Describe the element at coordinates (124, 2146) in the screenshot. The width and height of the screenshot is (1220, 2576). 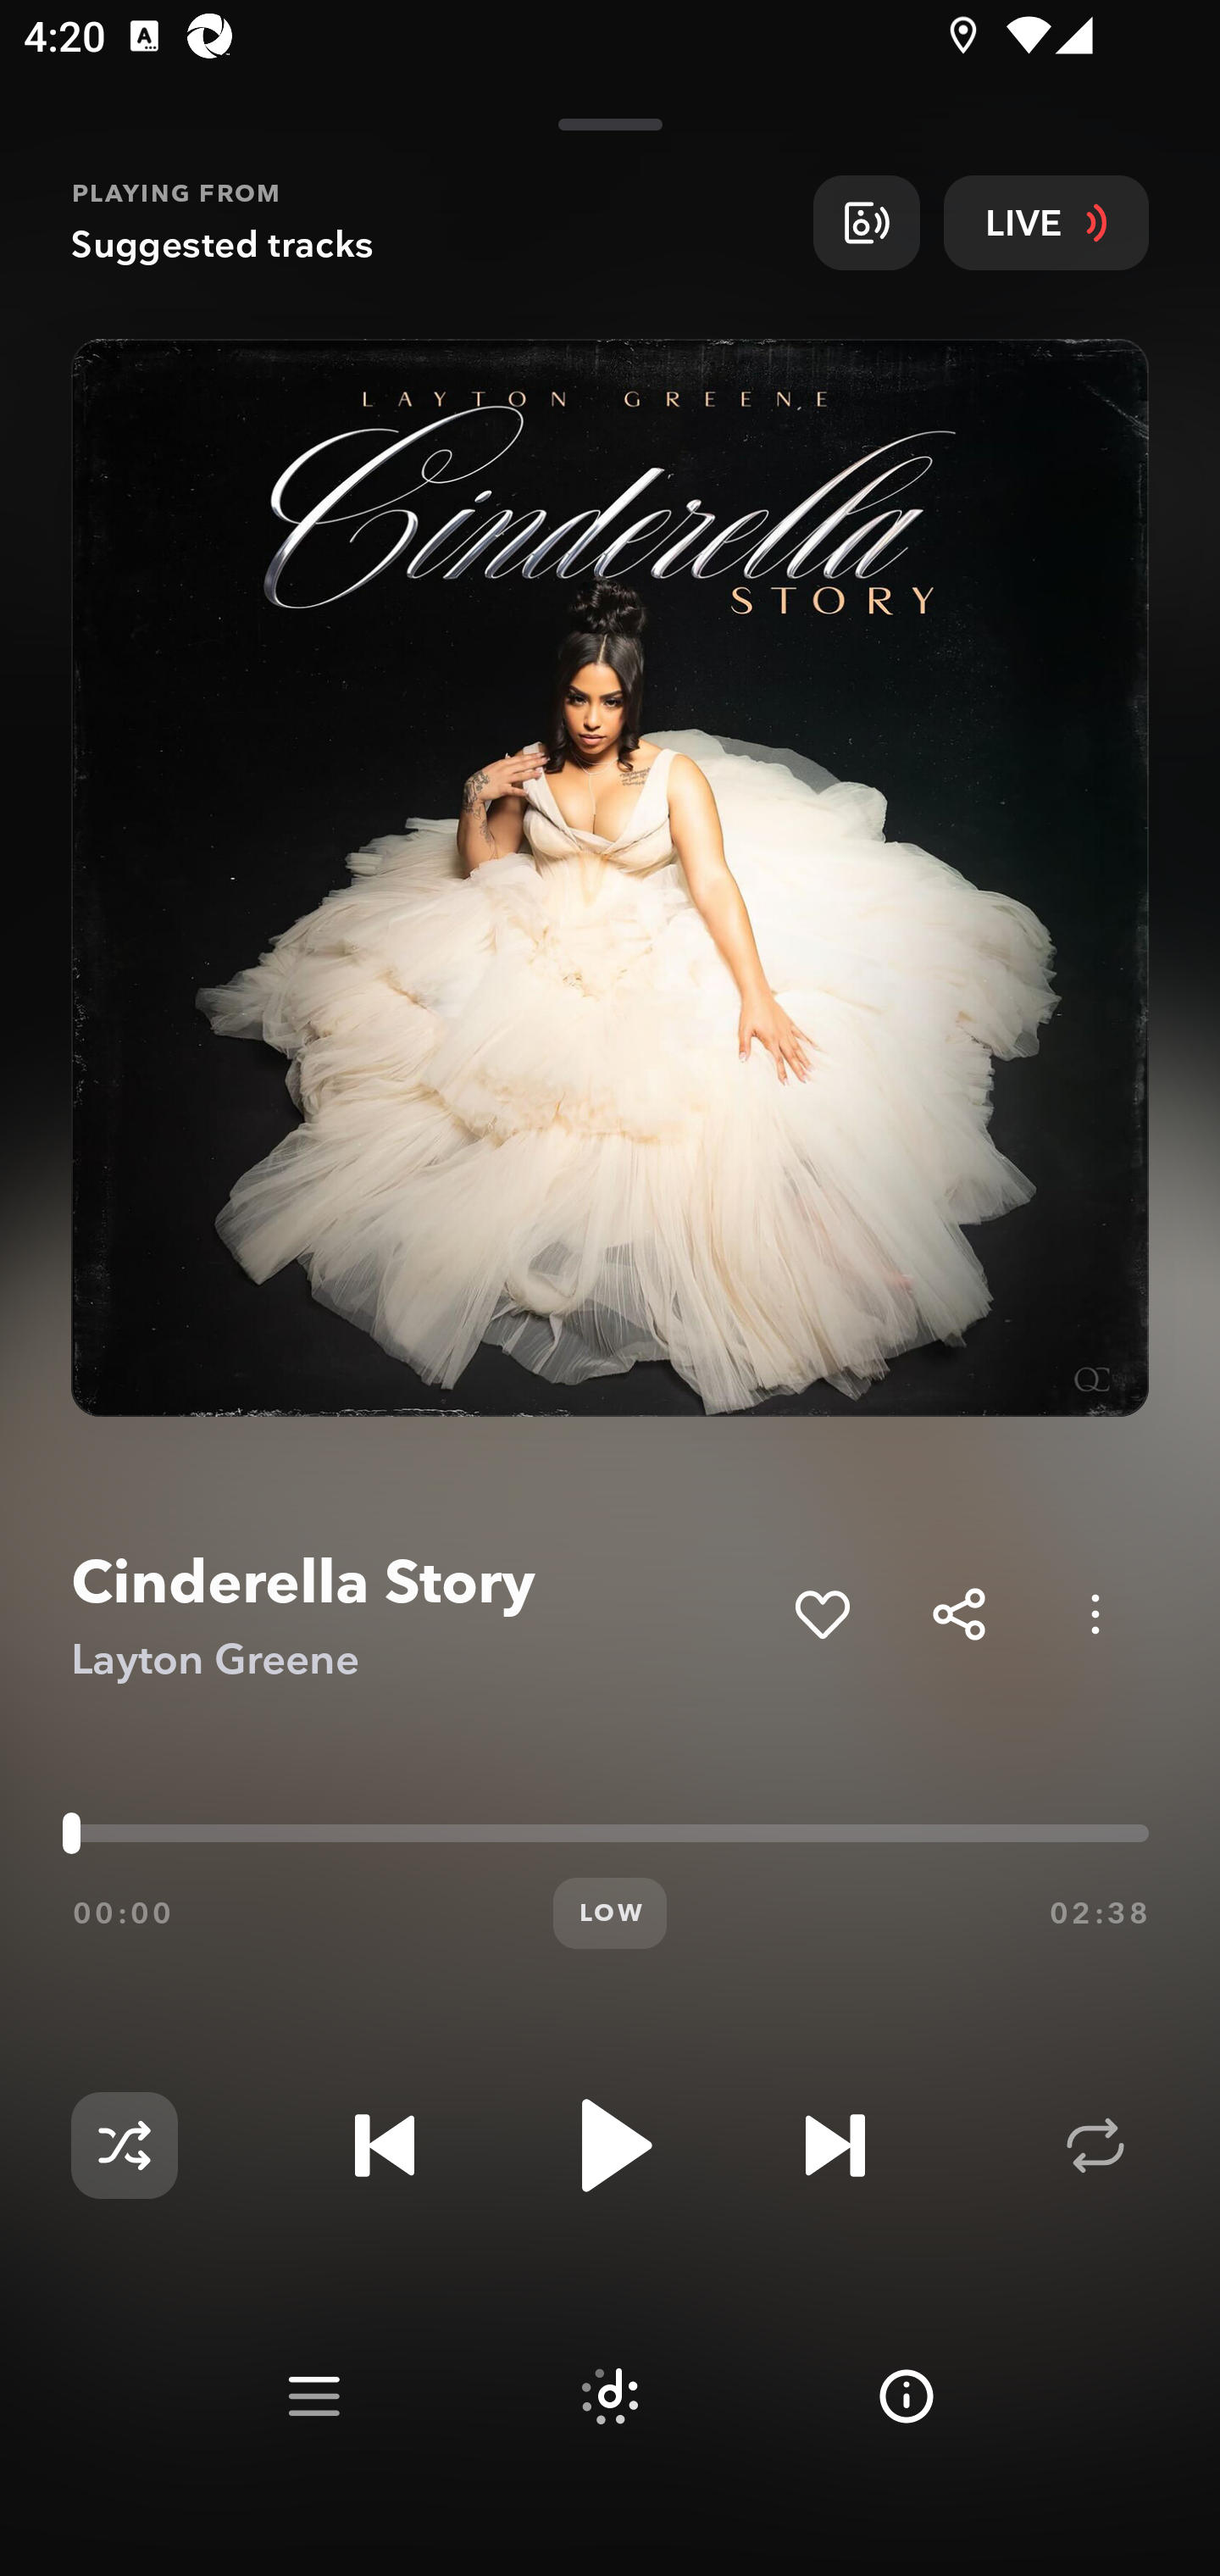
I see `Shuffle enabled` at that location.